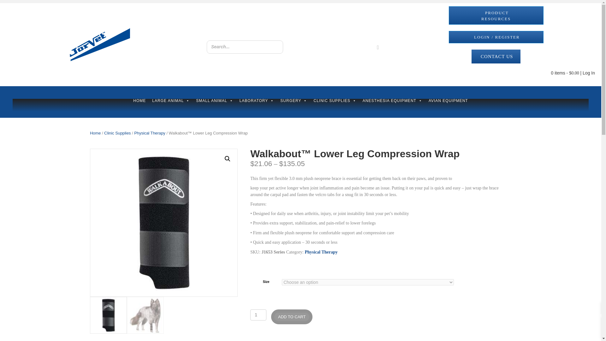  I want to click on CONTACT US, so click(496, 56).